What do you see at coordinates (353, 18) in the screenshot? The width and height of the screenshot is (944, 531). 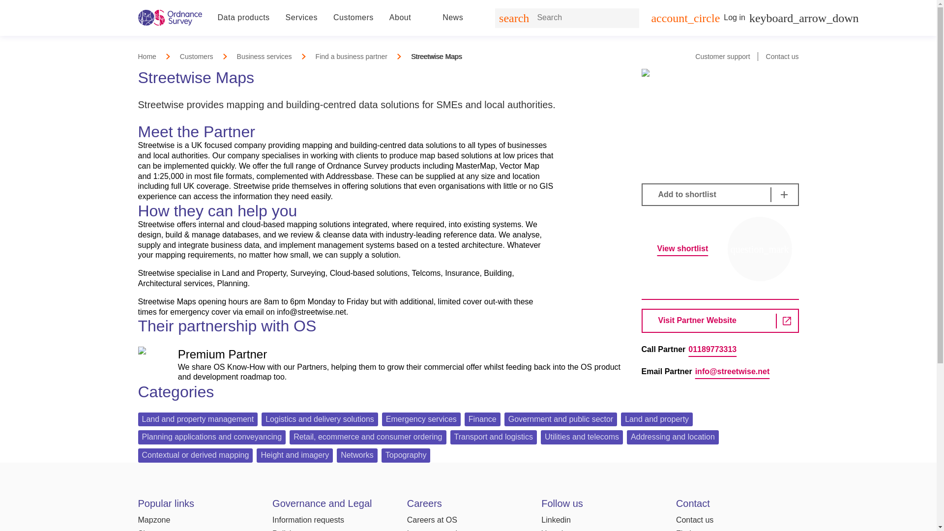 I see `Customers` at bounding box center [353, 18].